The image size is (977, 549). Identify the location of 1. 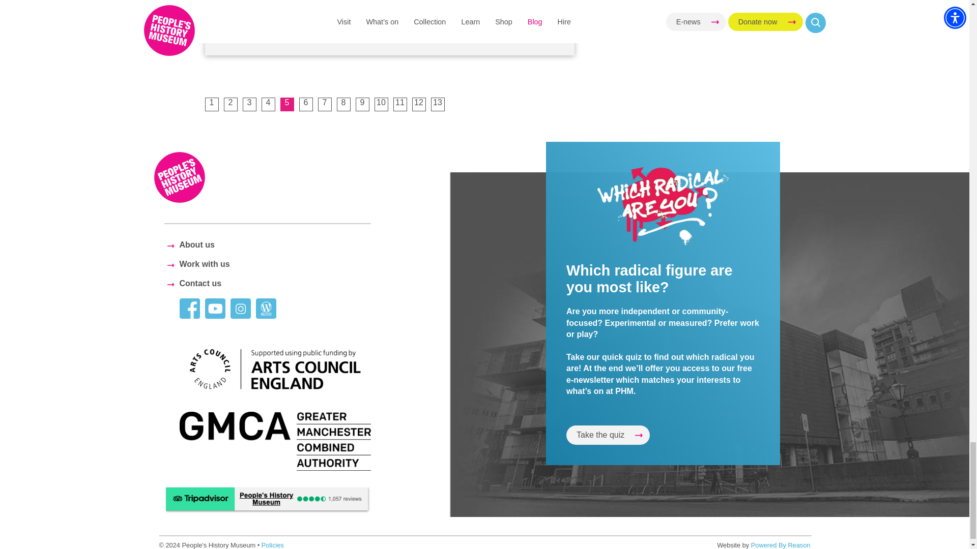
(211, 105).